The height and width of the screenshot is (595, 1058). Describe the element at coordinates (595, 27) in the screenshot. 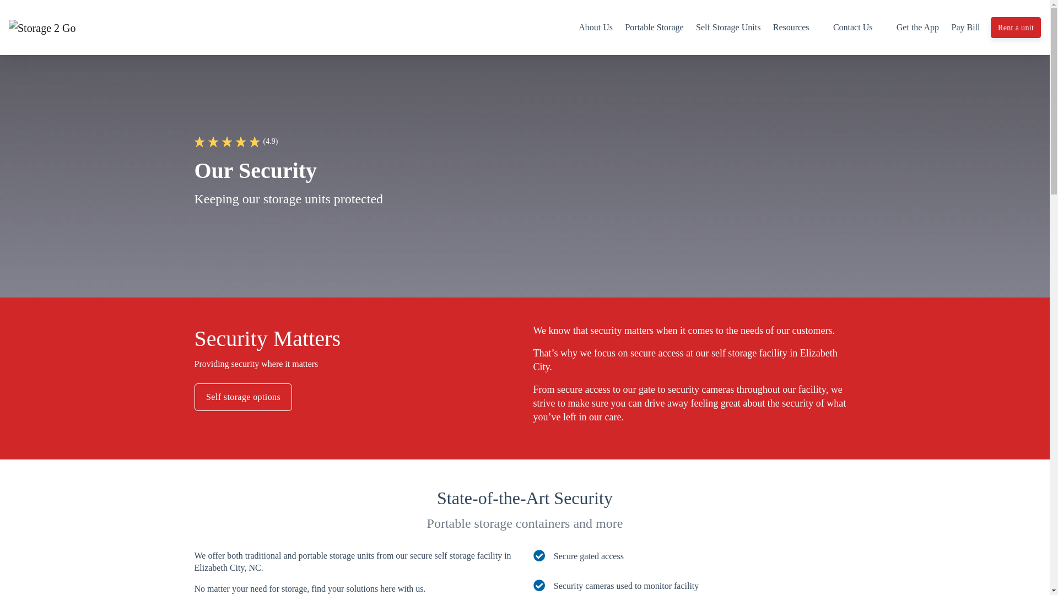

I see `About Us` at that location.